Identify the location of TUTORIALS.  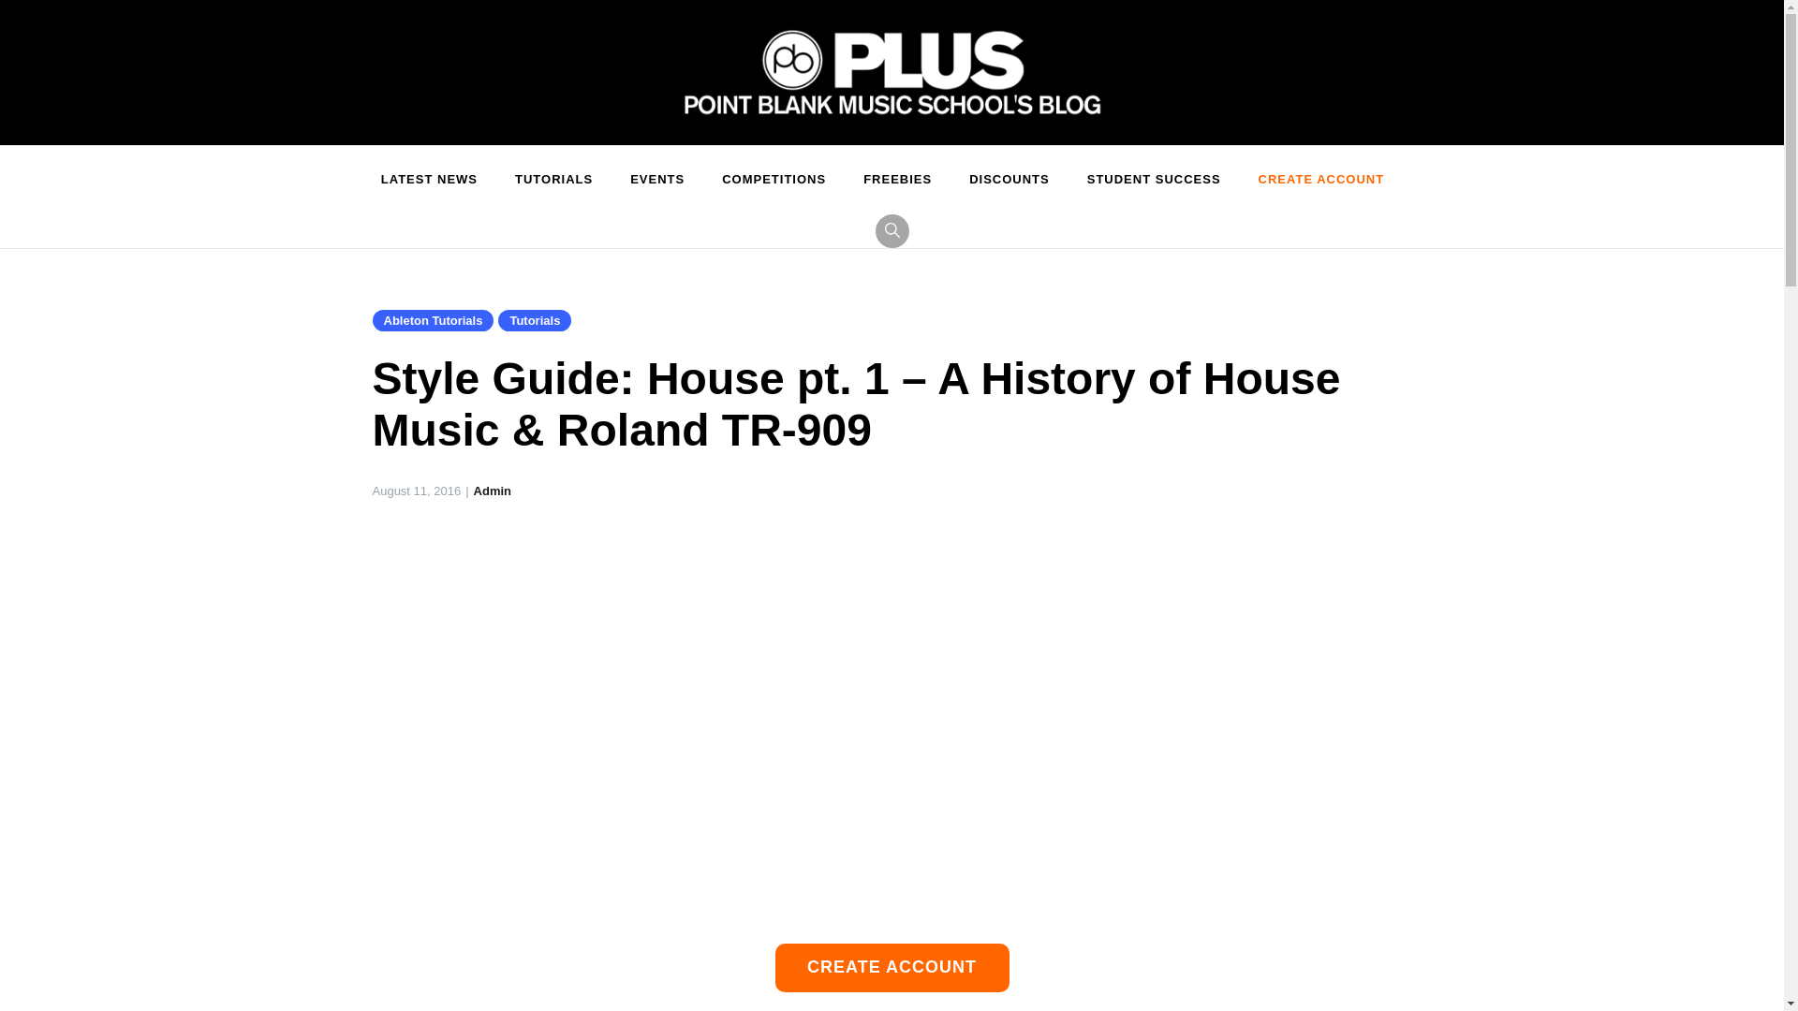
(553, 180).